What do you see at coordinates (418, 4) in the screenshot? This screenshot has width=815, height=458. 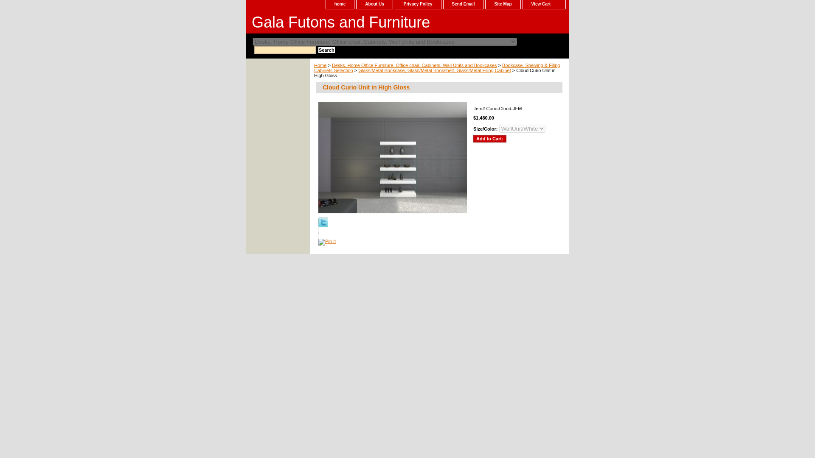 I see `Privacy Policy` at bounding box center [418, 4].